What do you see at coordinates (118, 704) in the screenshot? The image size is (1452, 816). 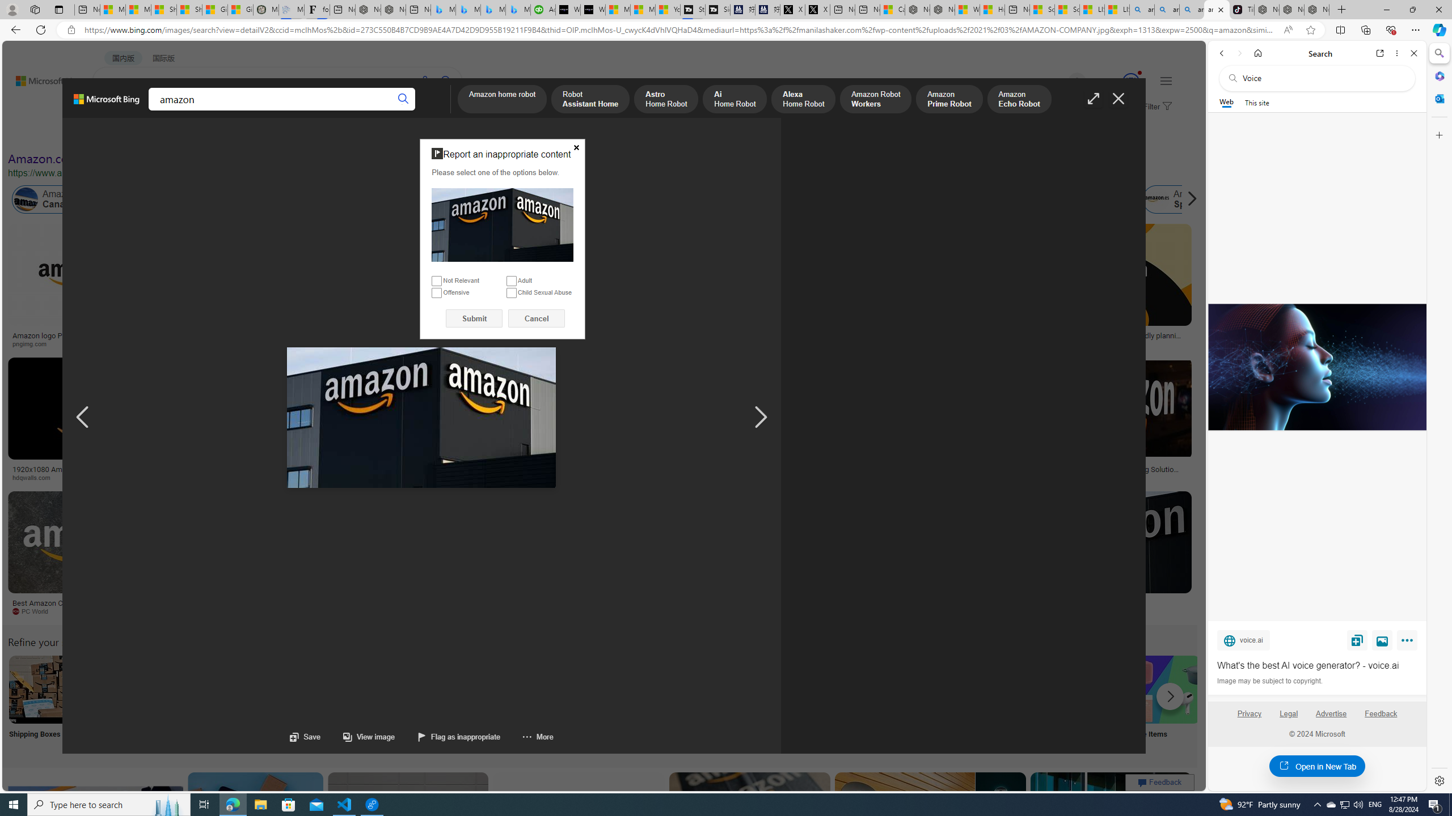 I see `Online Shopping Search` at bounding box center [118, 704].